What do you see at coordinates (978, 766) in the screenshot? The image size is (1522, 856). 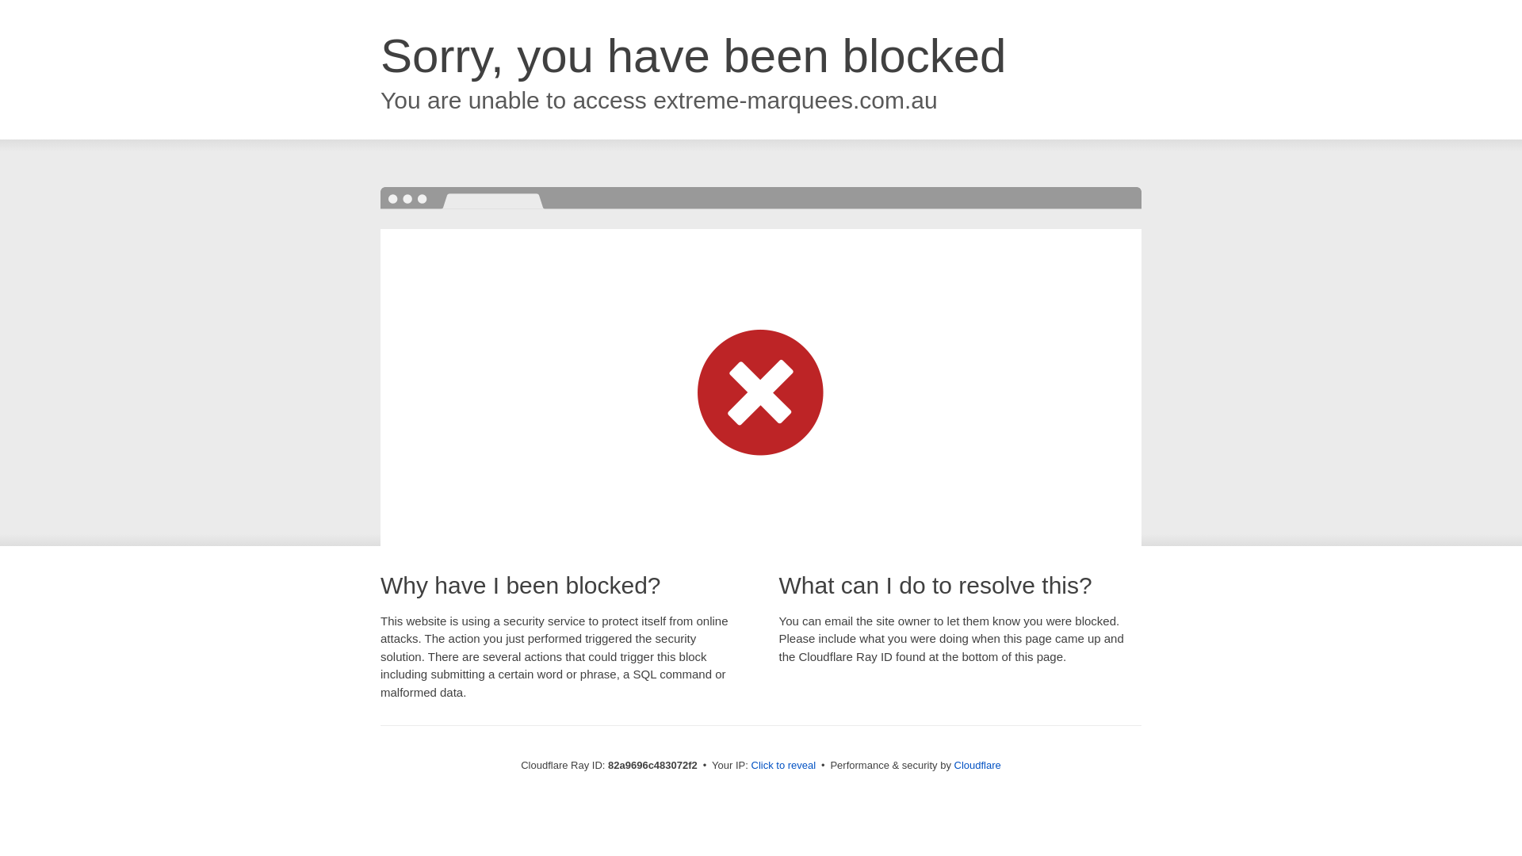 I see `Cloudflare` at bounding box center [978, 766].